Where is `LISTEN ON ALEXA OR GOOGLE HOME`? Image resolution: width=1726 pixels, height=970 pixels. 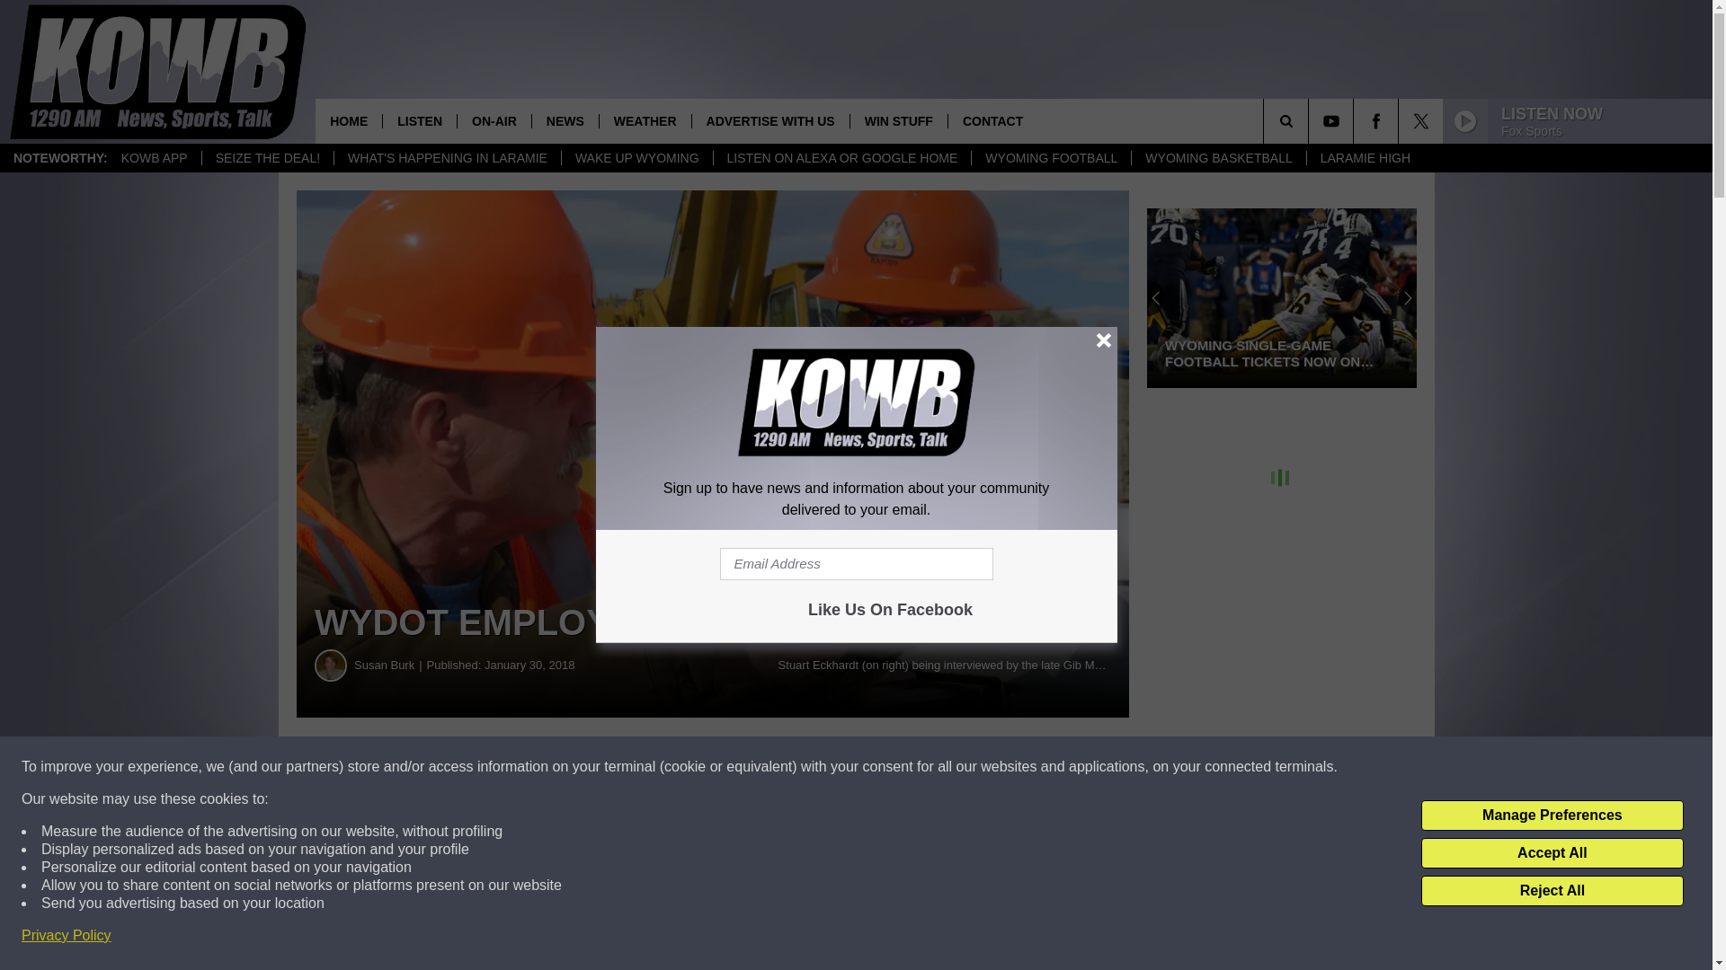
LISTEN ON ALEXA OR GOOGLE HOME is located at coordinates (841, 158).